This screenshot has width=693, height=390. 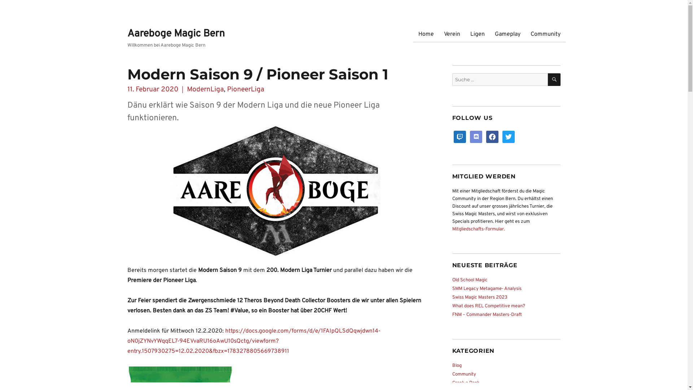 I want to click on discord, so click(x=476, y=137).